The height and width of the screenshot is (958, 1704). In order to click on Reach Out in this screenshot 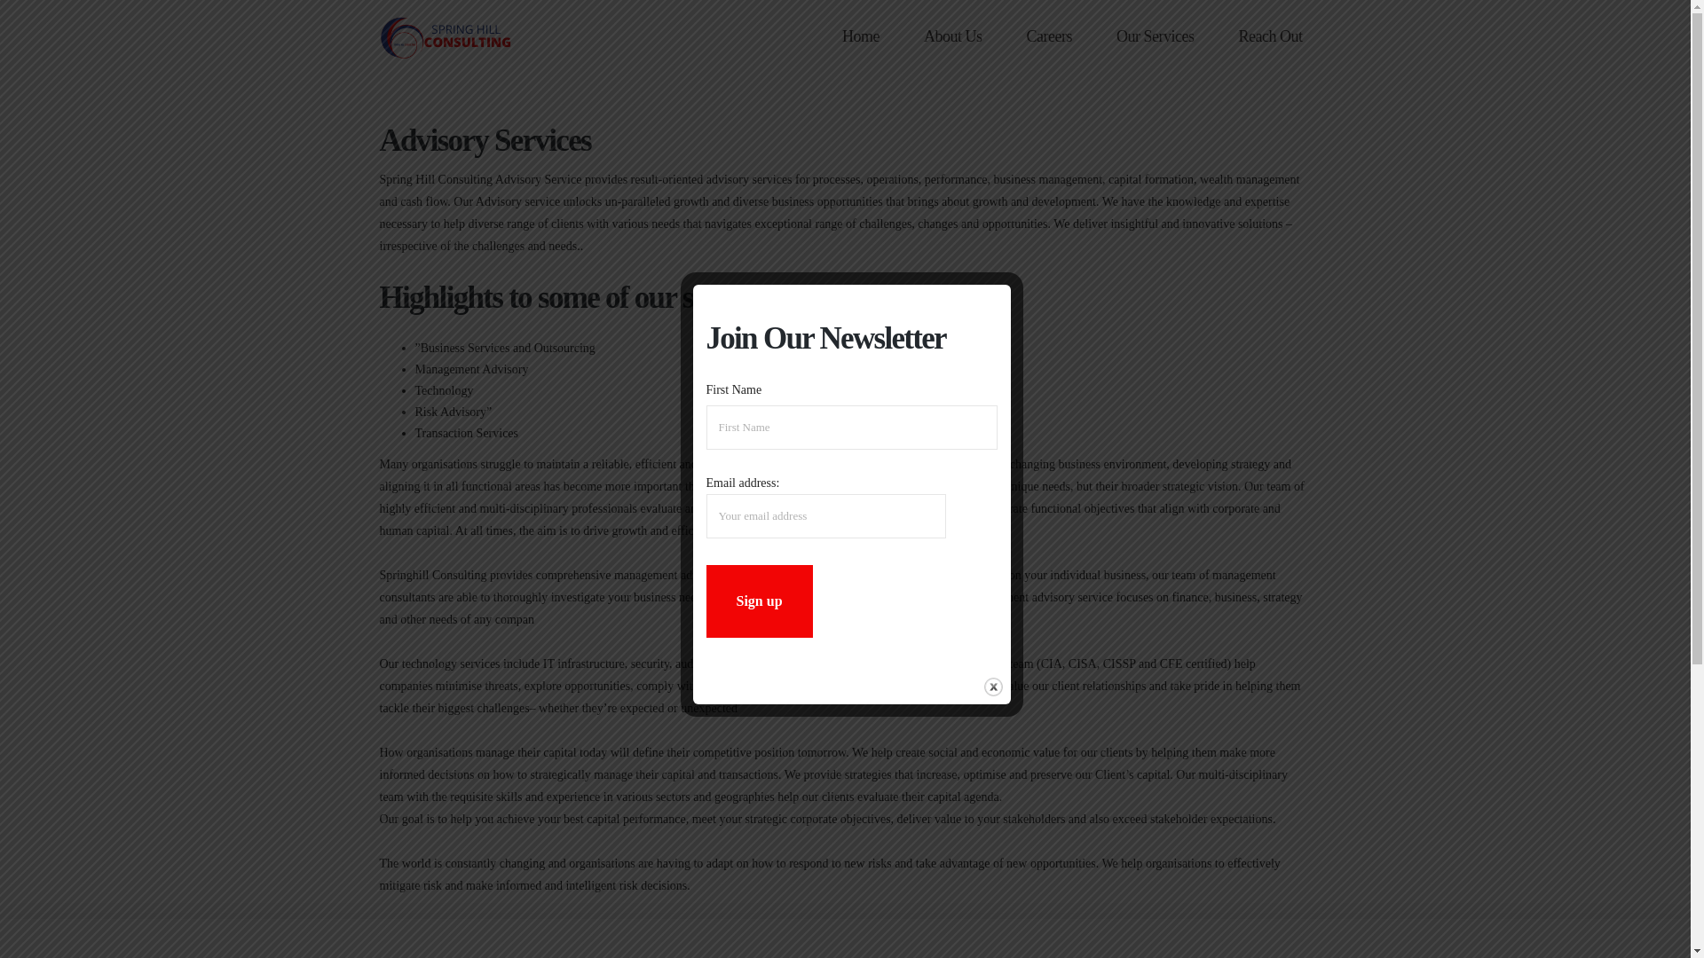, I will do `click(1271, 36)`.